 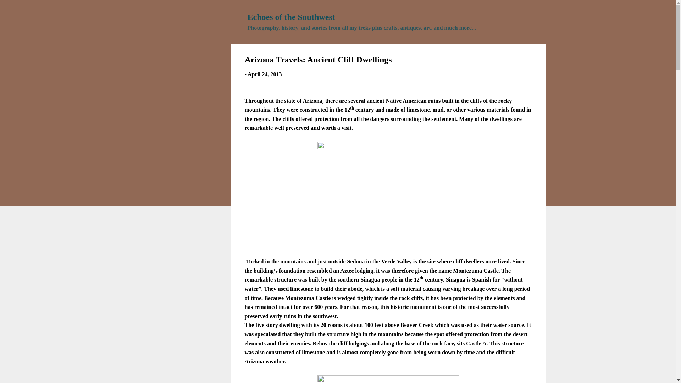 I want to click on Search, so click(x=15, y=9).